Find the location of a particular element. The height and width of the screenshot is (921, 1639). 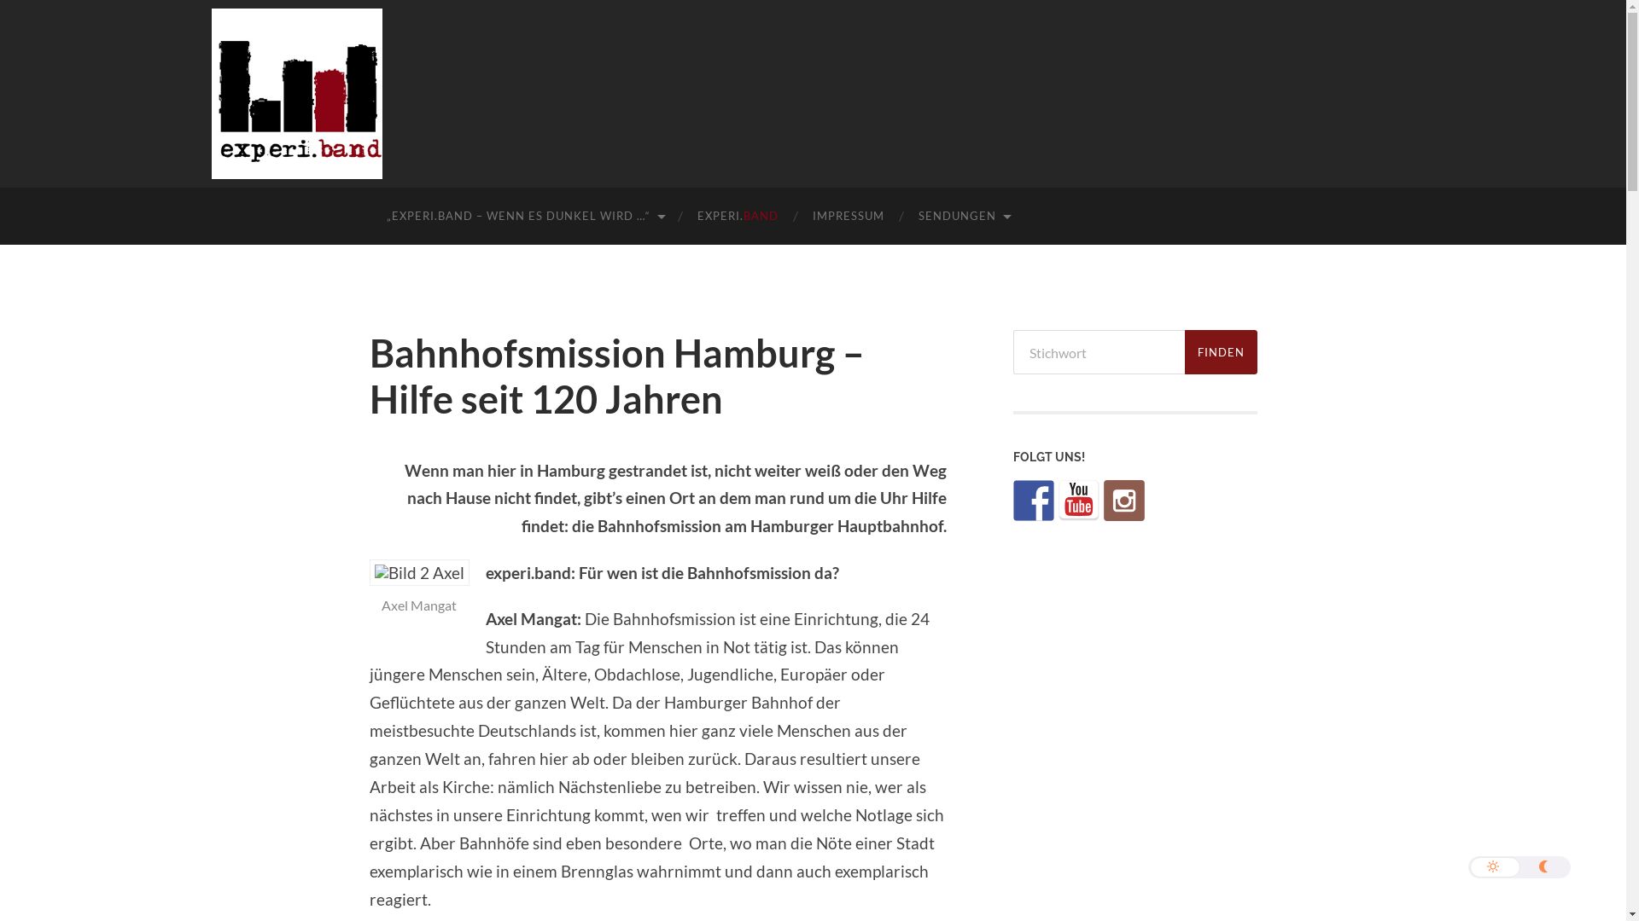

Und wir so: Auf YouTube is located at coordinates (1079, 501).